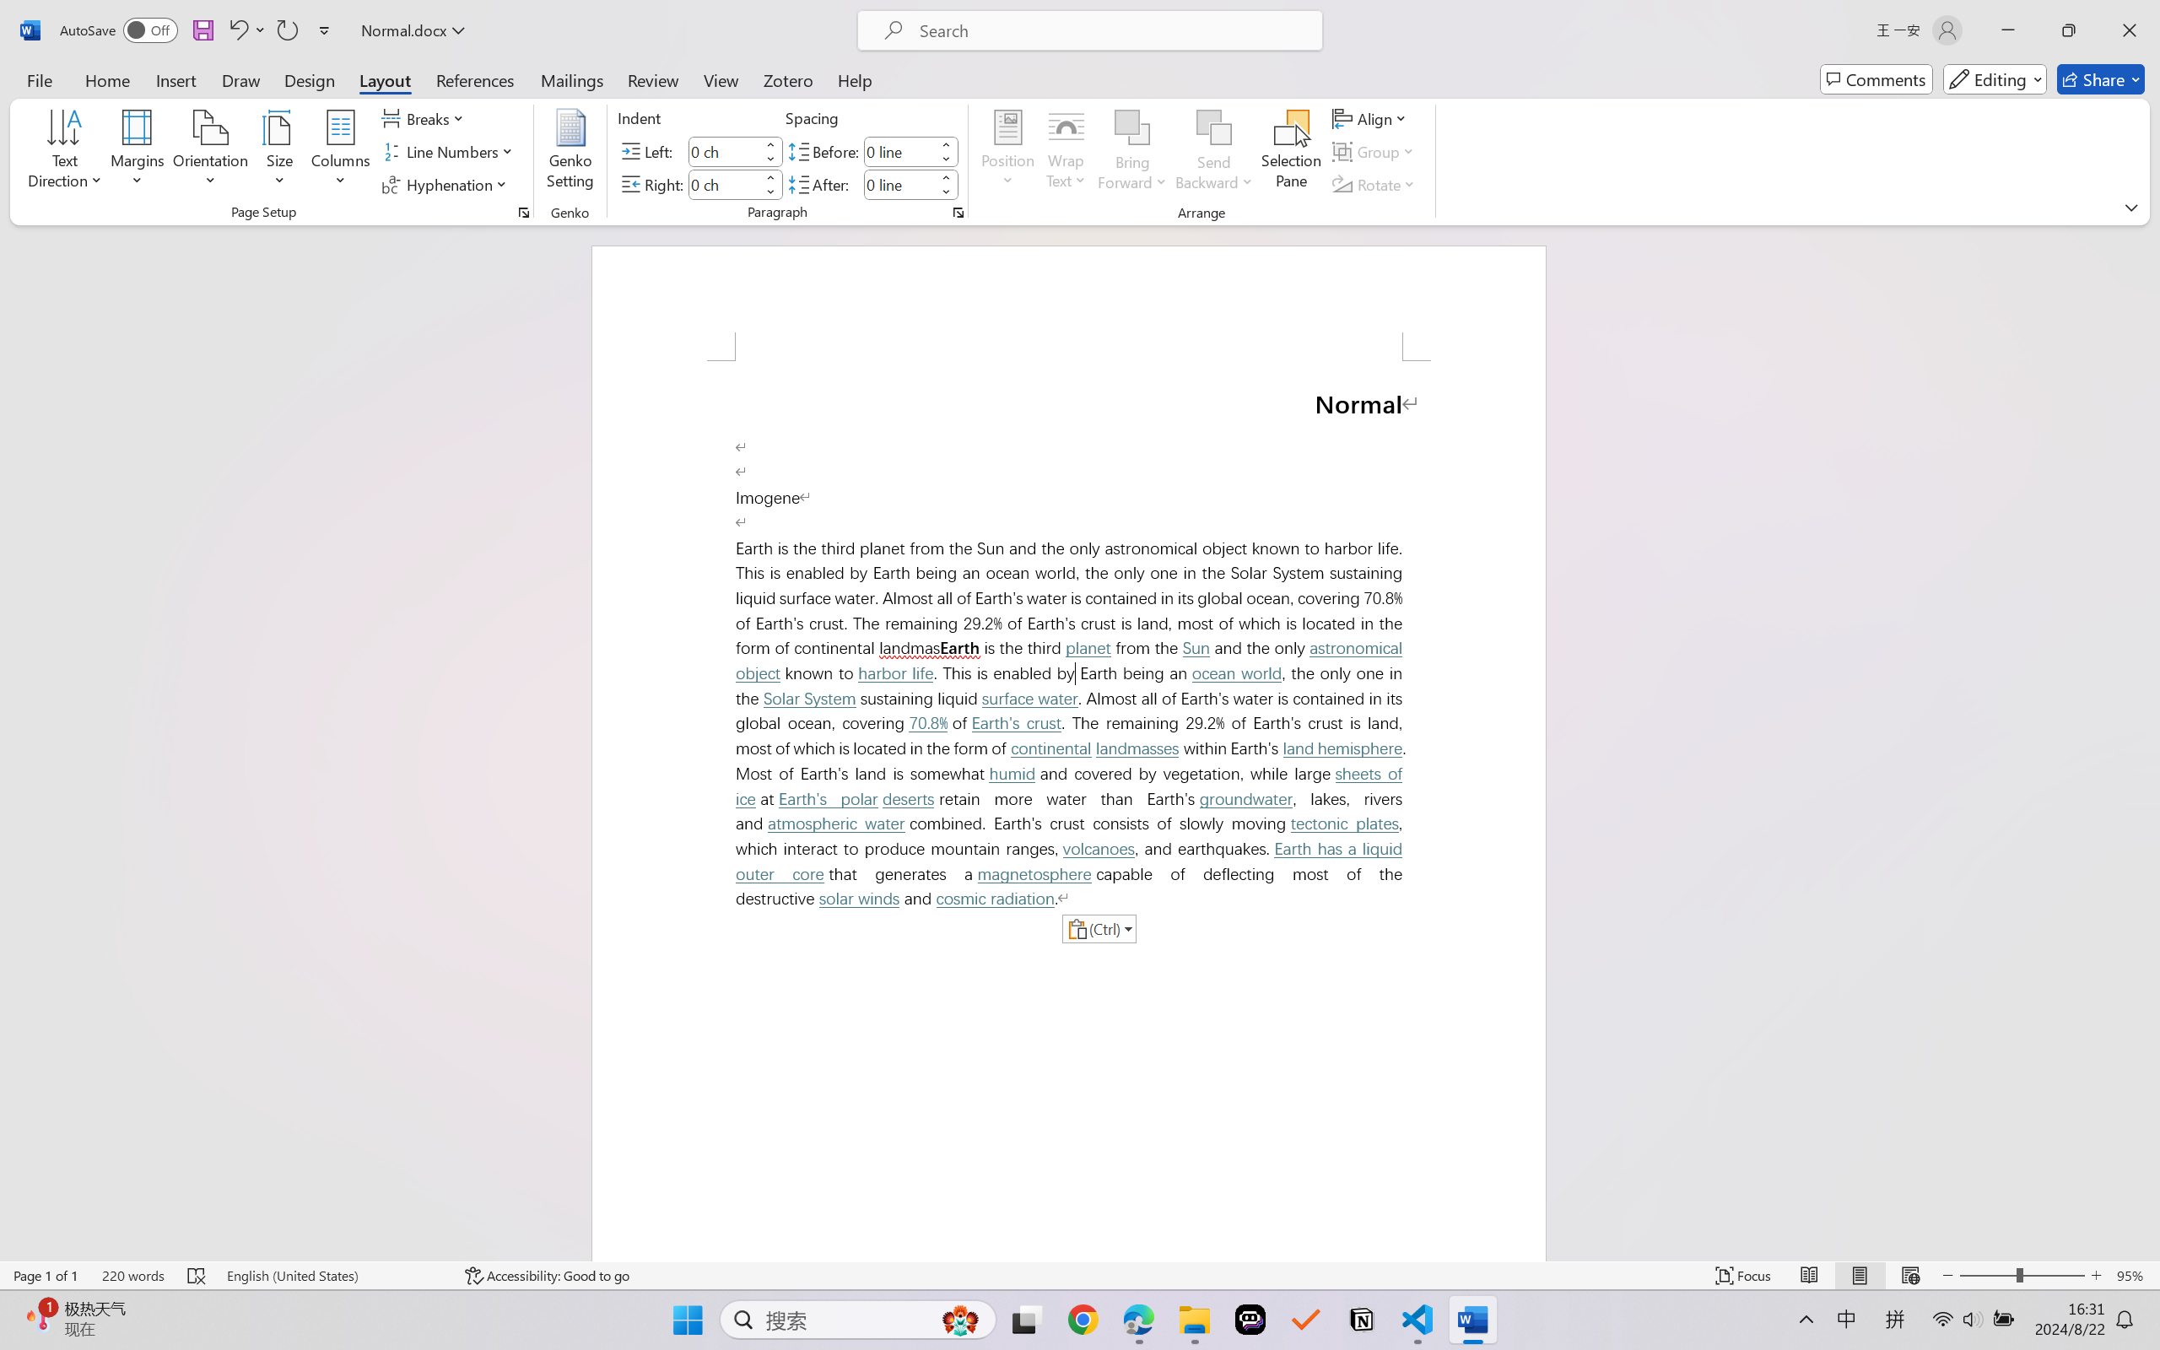 This screenshot has height=1350, width=2160. I want to click on landmasses, so click(1137, 748).